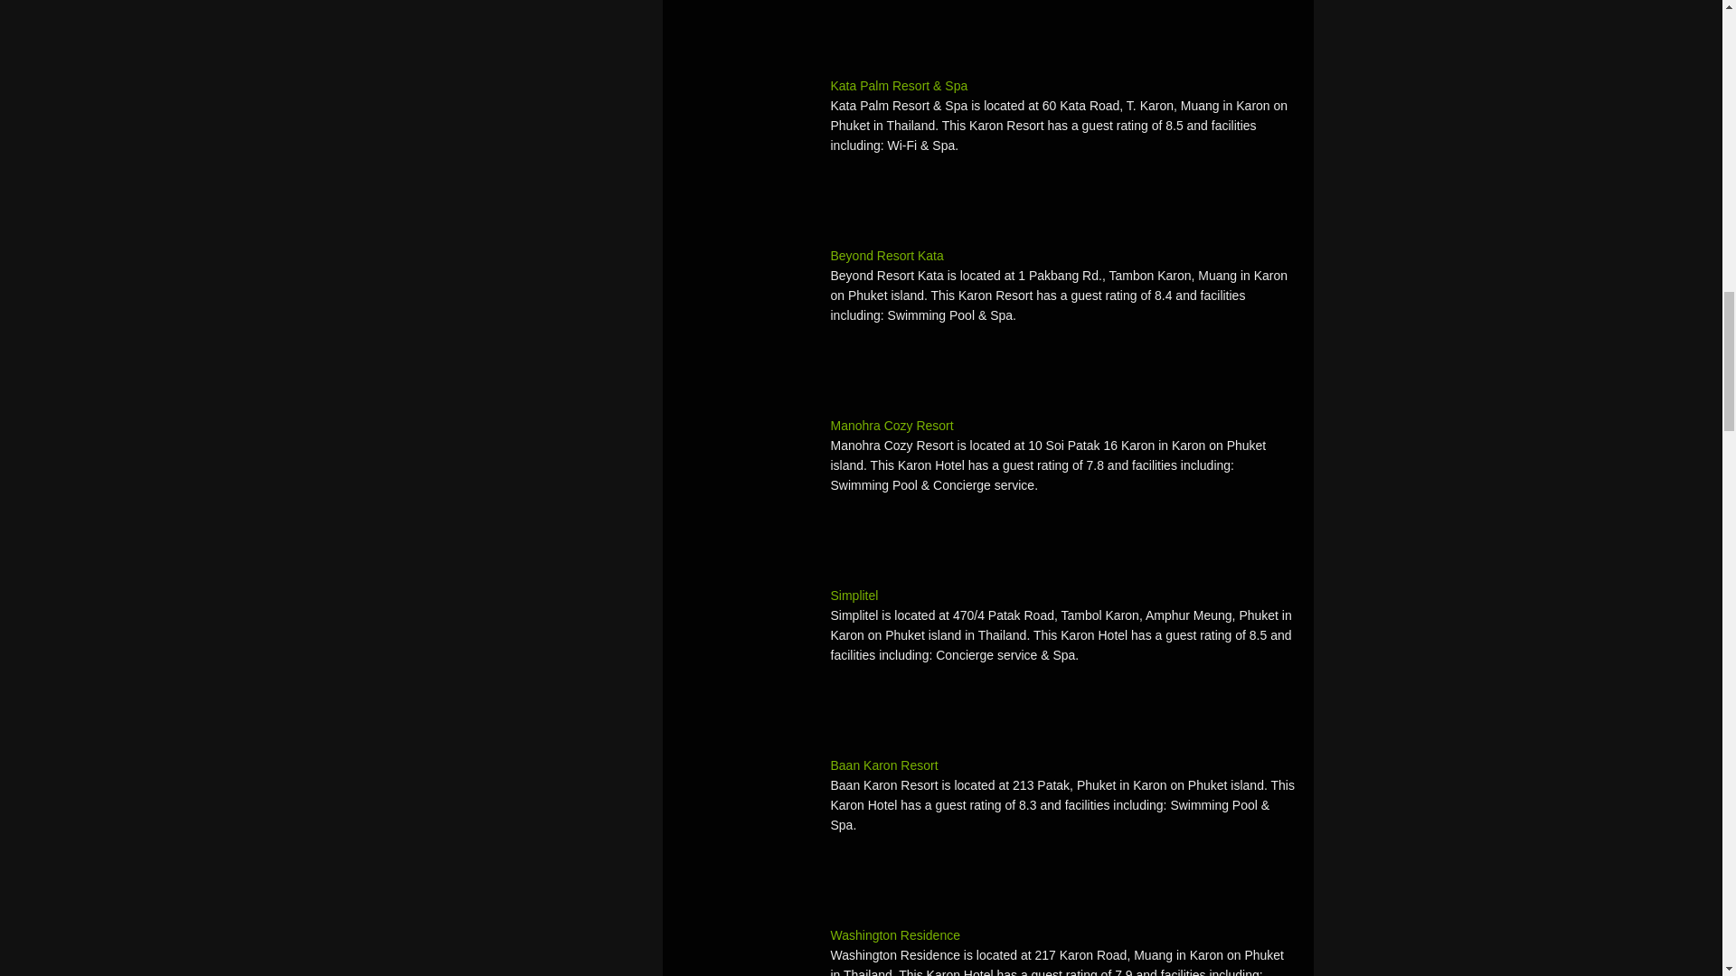  I want to click on Manohra Cozy Resort, so click(748, 483).